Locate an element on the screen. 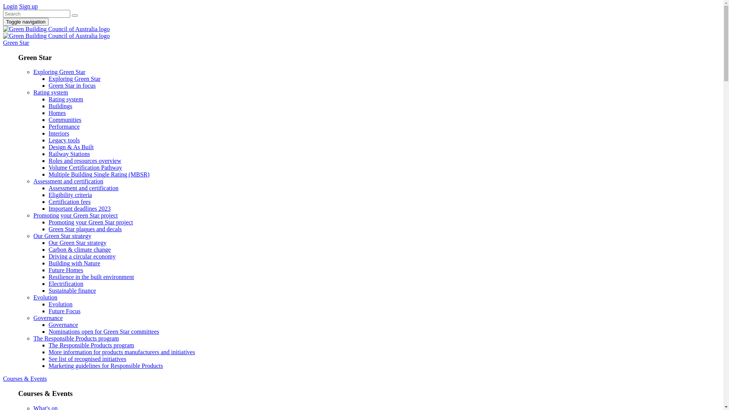 This screenshot has height=410, width=729. Exploring Green Star is located at coordinates (377, 72).